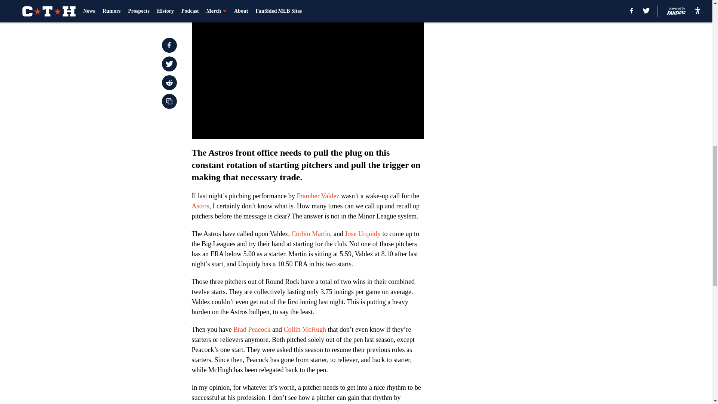 This screenshot has height=404, width=718. Describe the element at coordinates (252, 329) in the screenshot. I see `Brad Peacock` at that location.